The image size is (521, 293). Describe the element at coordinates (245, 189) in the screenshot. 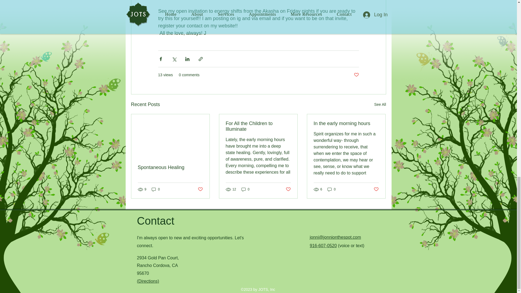

I see `0` at that location.